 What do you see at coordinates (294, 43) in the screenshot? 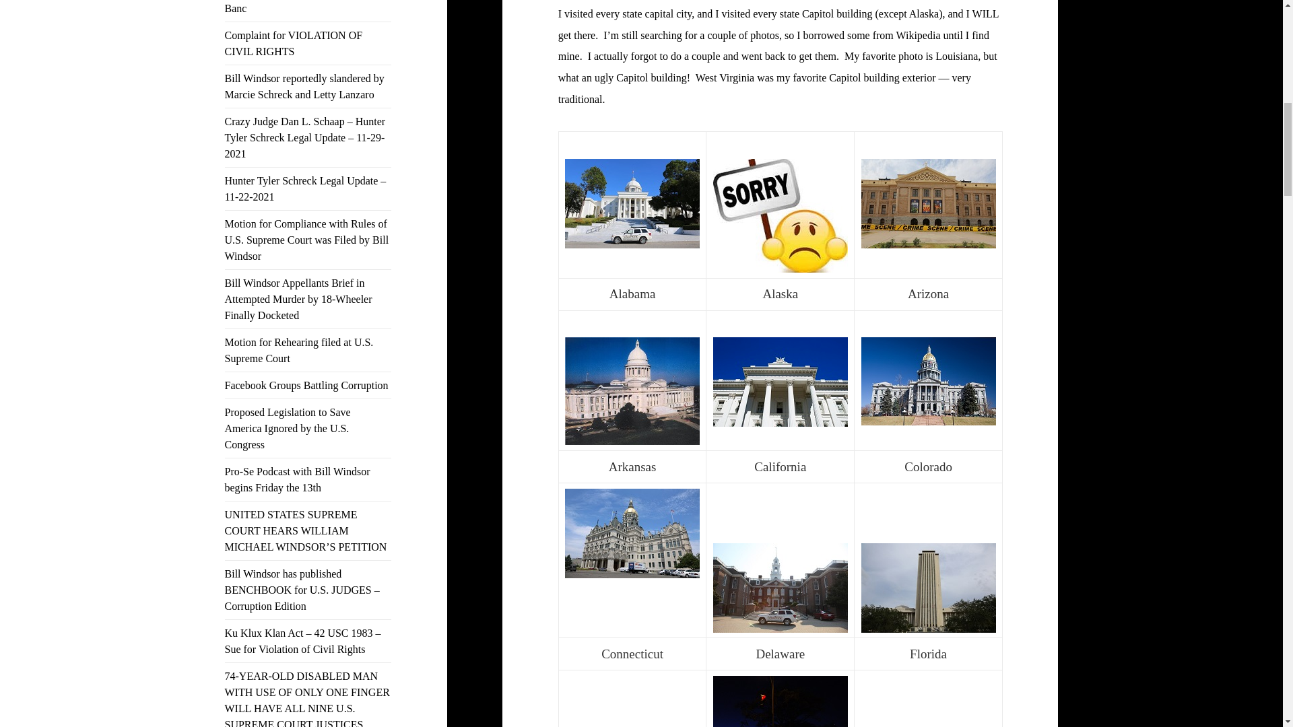
I see `Complaint for VIOLATION OF CIVIL RIGHTS` at bounding box center [294, 43].